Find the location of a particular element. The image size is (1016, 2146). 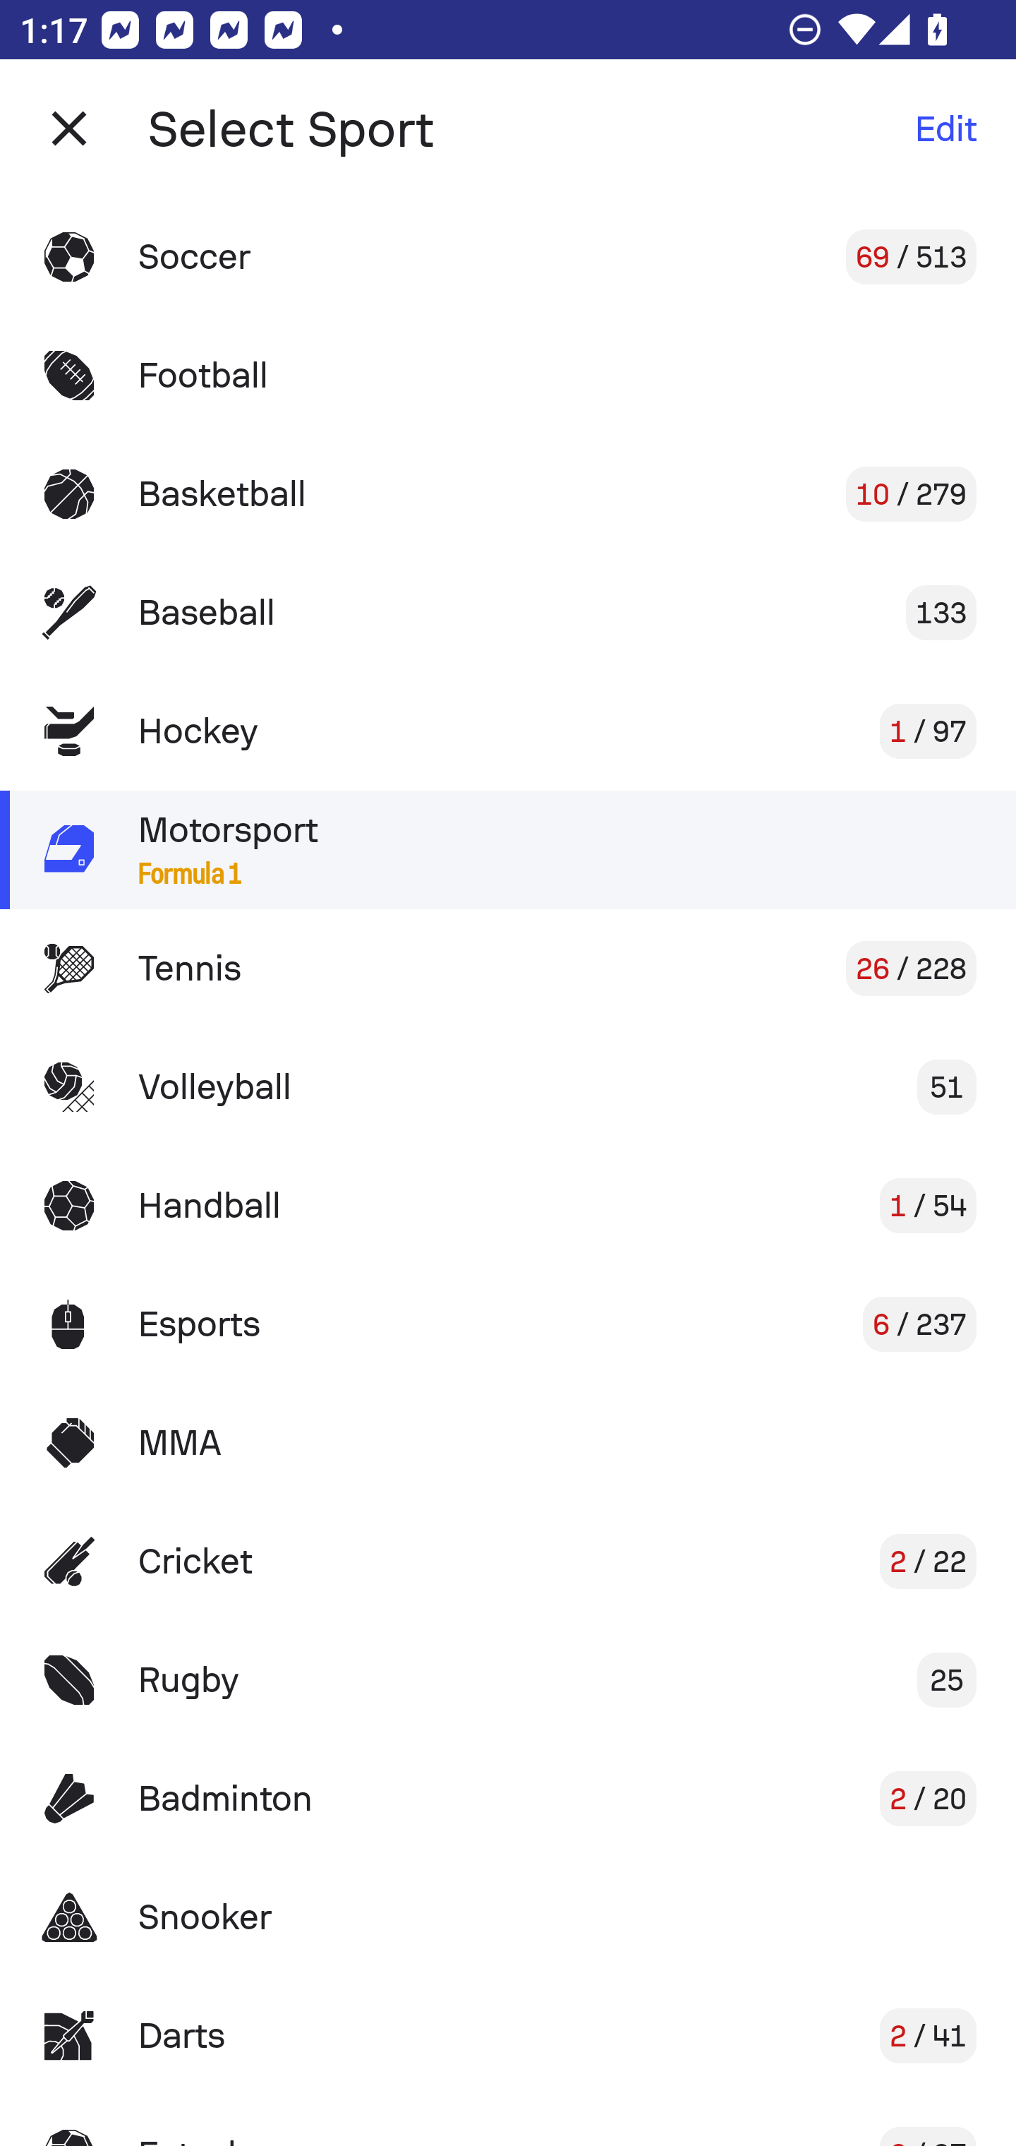

Edit is located at coordinates (945, 128).